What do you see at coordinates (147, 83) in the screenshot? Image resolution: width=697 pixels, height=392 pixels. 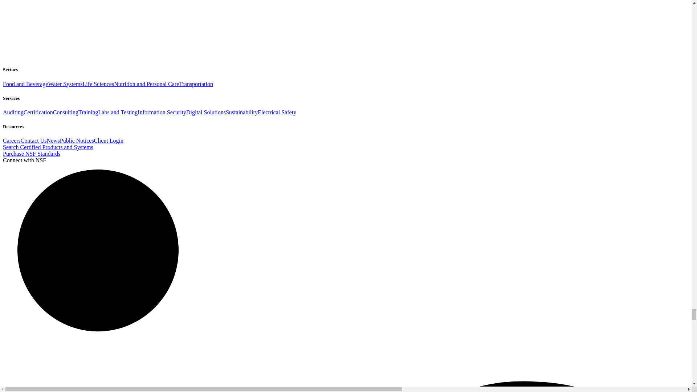 I see `Nutrition and Personal Care` at bounding box center [147, 83].